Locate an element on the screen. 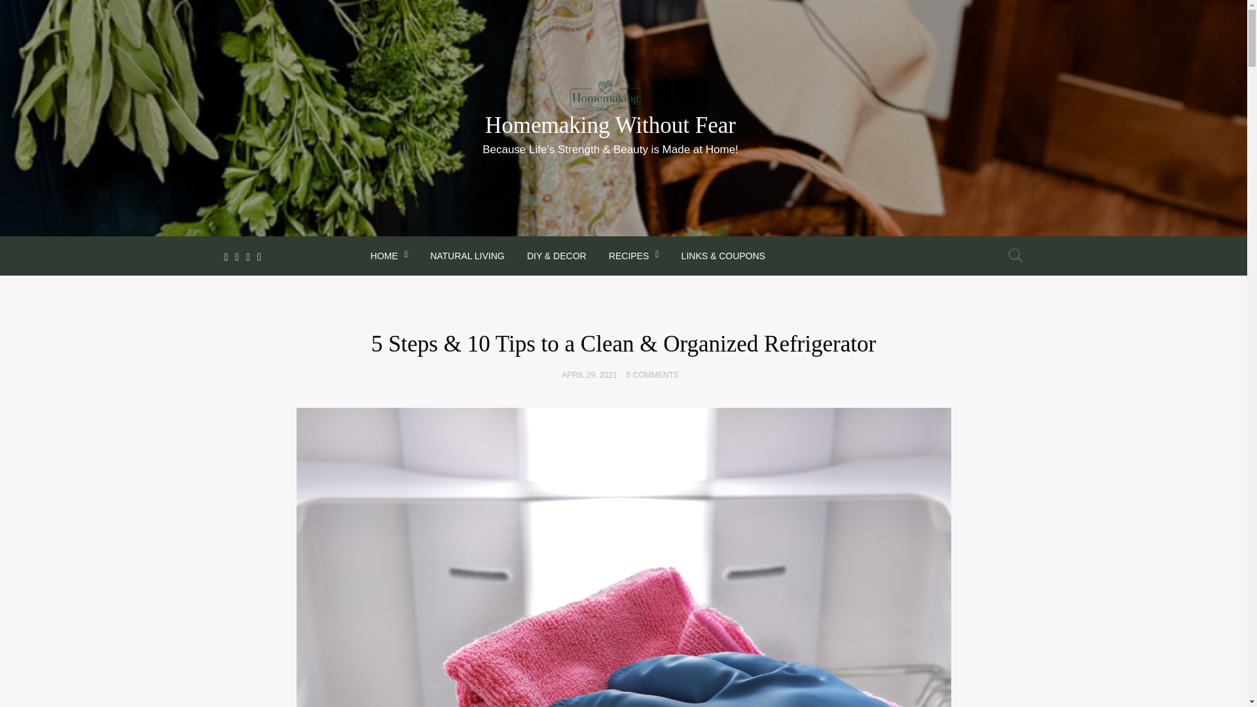 This screenshot has height=707, width=1257. NATURAL LIVING is located at coordinates (467, 254).